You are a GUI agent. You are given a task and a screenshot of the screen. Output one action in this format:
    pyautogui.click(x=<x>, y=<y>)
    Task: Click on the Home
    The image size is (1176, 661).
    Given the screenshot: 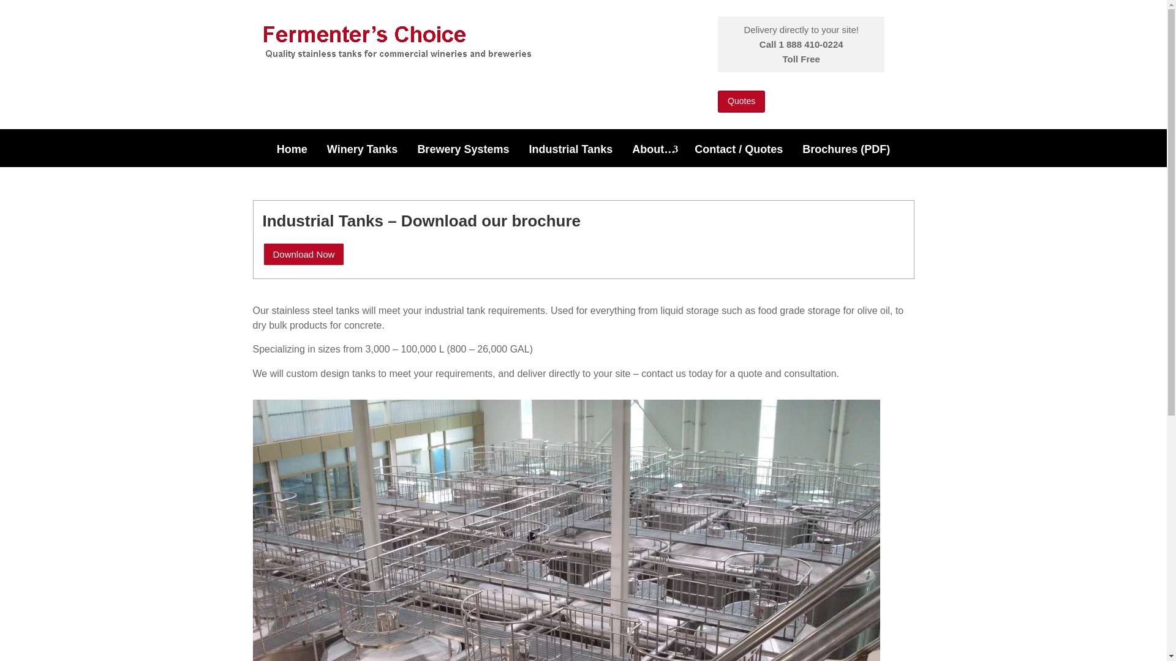 What is the action you would take?
    pyautogui.click(x=292, y=158)
    